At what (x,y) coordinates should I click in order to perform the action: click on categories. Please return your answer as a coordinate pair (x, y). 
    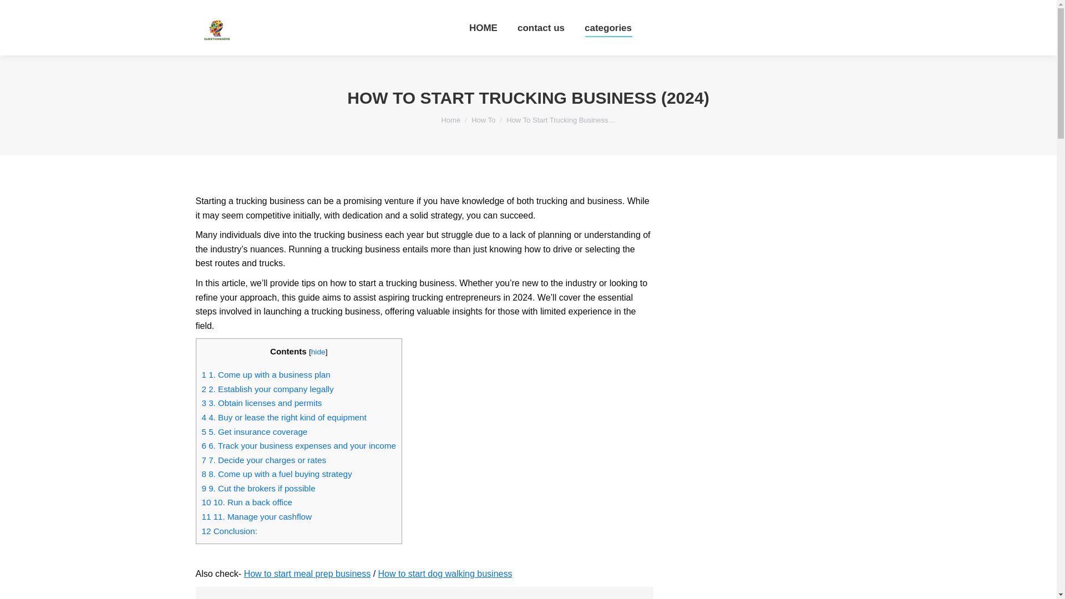
    Looking at the image, I should click on (608, 28).